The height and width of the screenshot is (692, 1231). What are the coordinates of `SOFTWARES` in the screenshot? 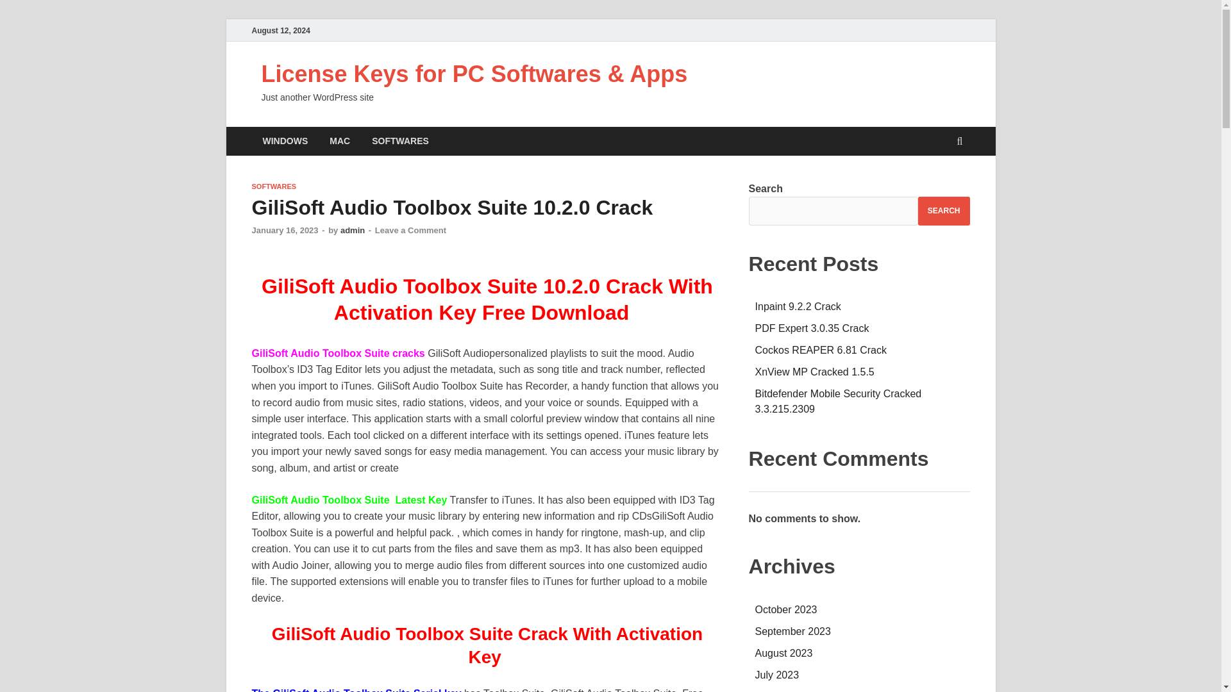 It's located at (273, 186).